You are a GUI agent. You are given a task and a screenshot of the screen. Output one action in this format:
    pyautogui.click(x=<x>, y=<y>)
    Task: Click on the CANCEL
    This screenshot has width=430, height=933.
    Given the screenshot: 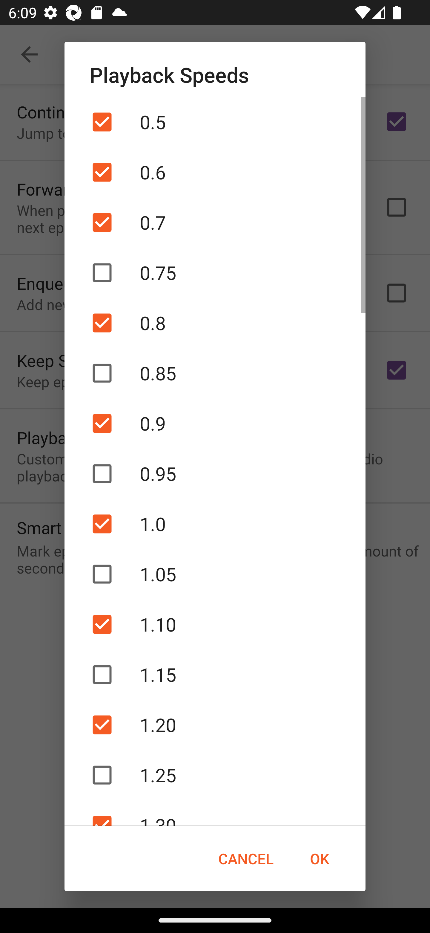 What is the action you would take?
    pyautogui.click(x=245, y=859)
    